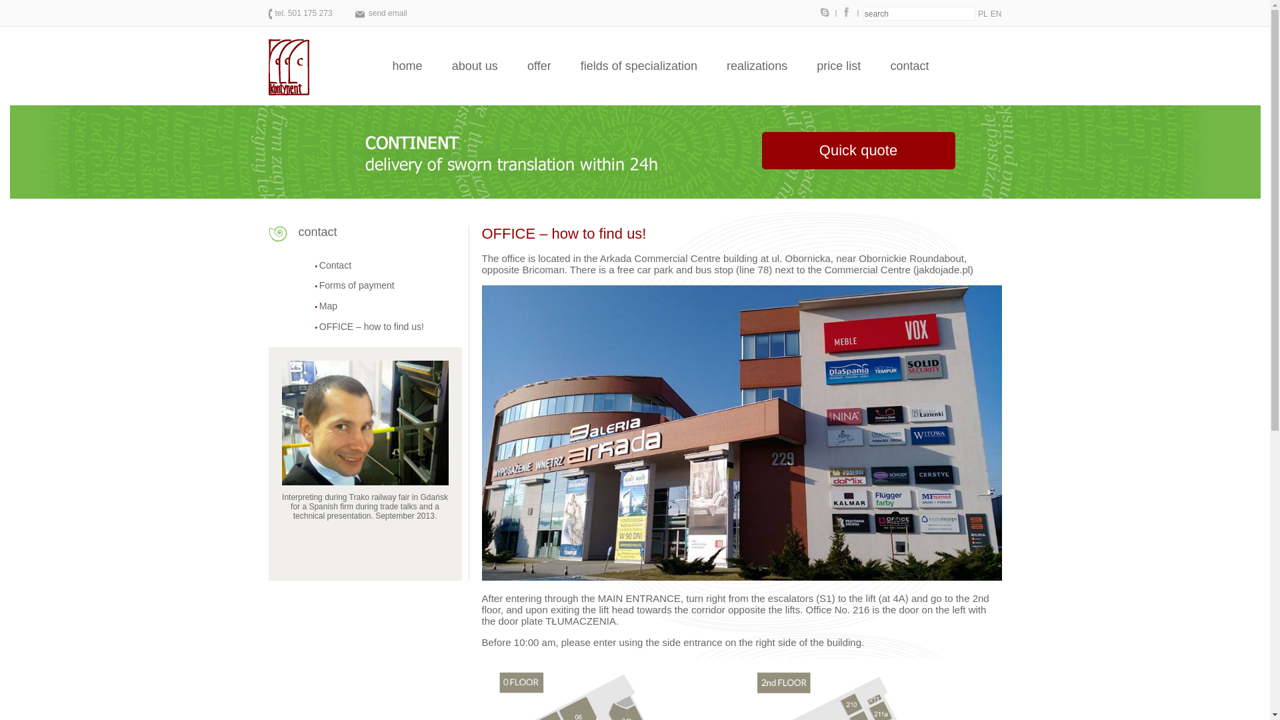  What do you see at coordinates (839, 67) in the screenshot?
I see ` price list ` at bounding box center [839, 67].